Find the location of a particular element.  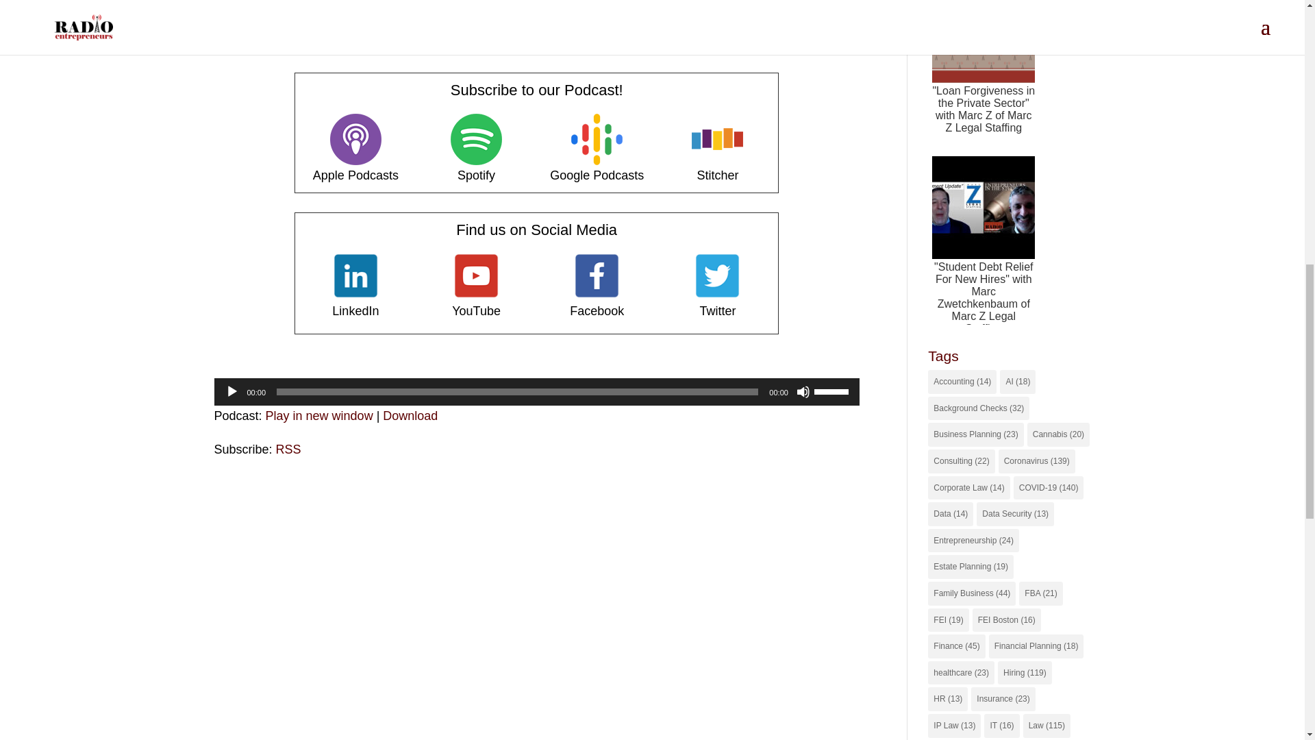

Download is located at coordinates (410, 415).